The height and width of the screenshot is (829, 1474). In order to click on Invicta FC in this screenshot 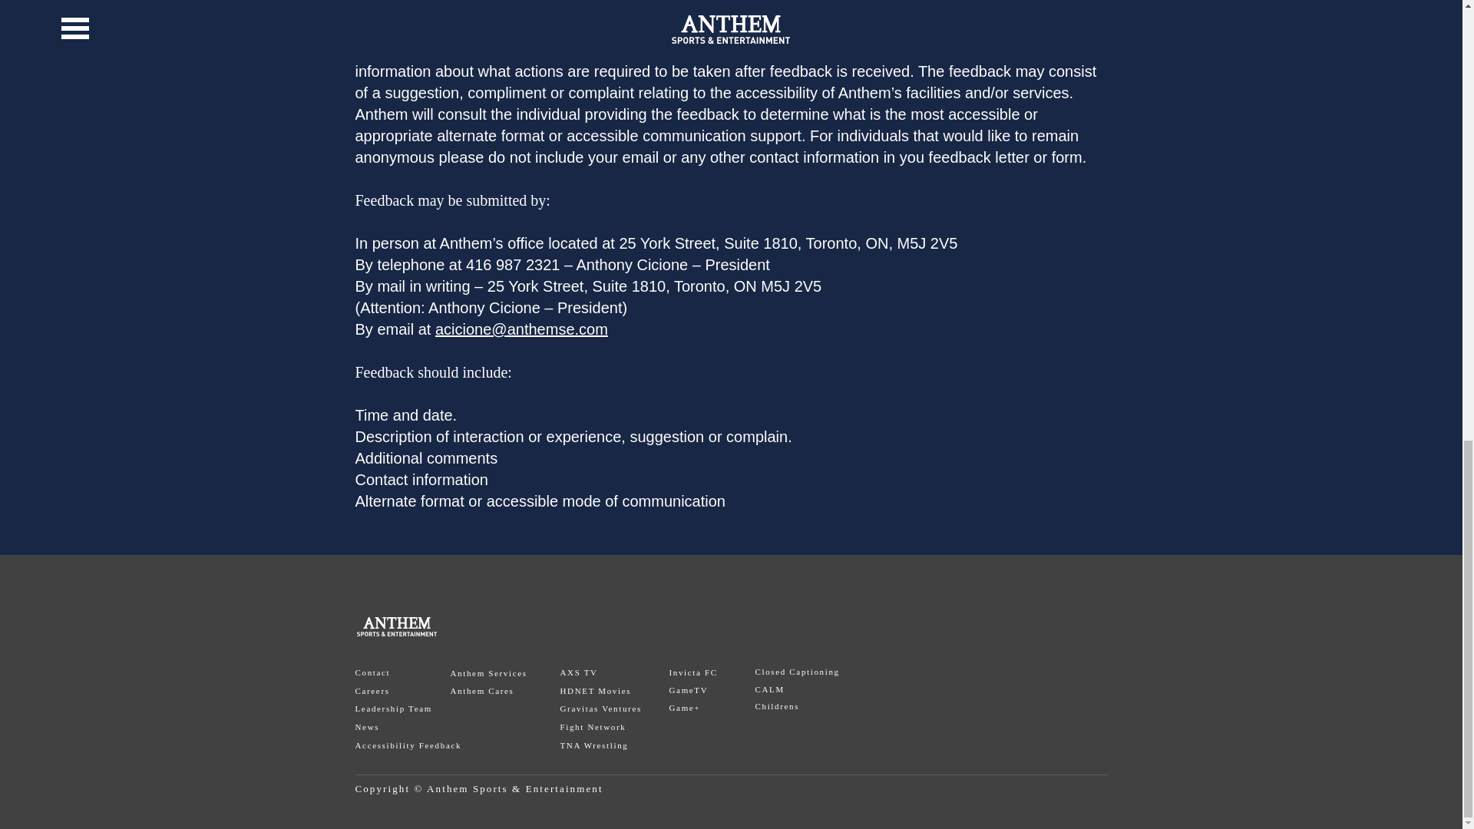, I will do `click(693, 672)`.